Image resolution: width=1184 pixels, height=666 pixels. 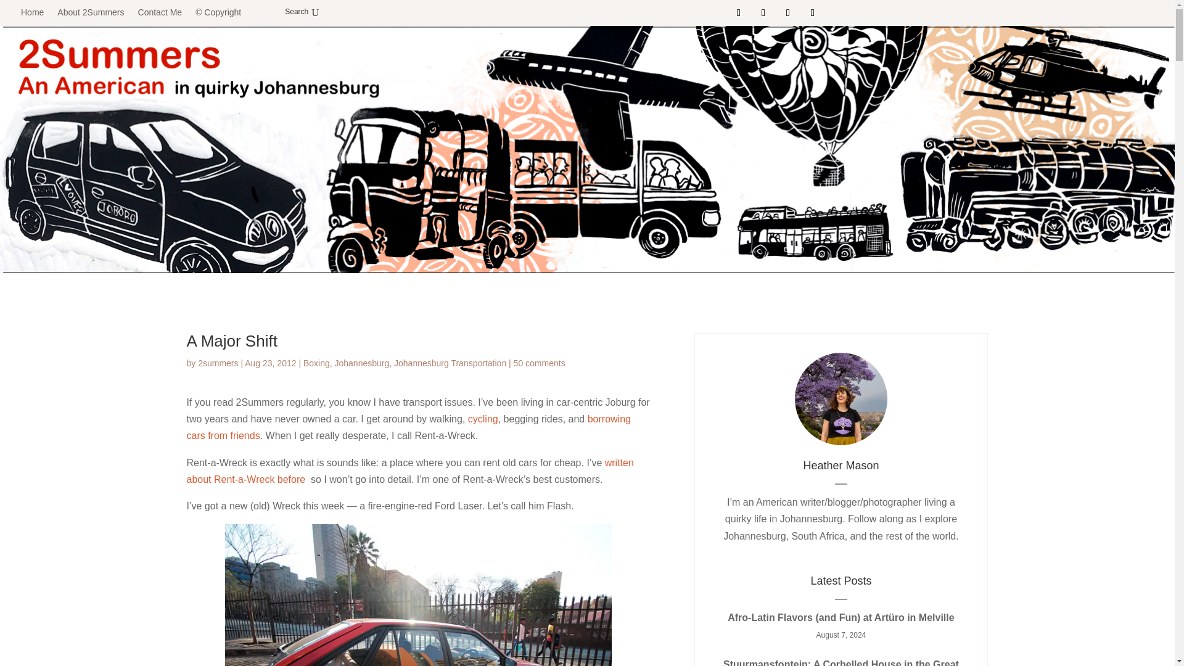 I want to click on 50 comments, so click(x=540, y=363).